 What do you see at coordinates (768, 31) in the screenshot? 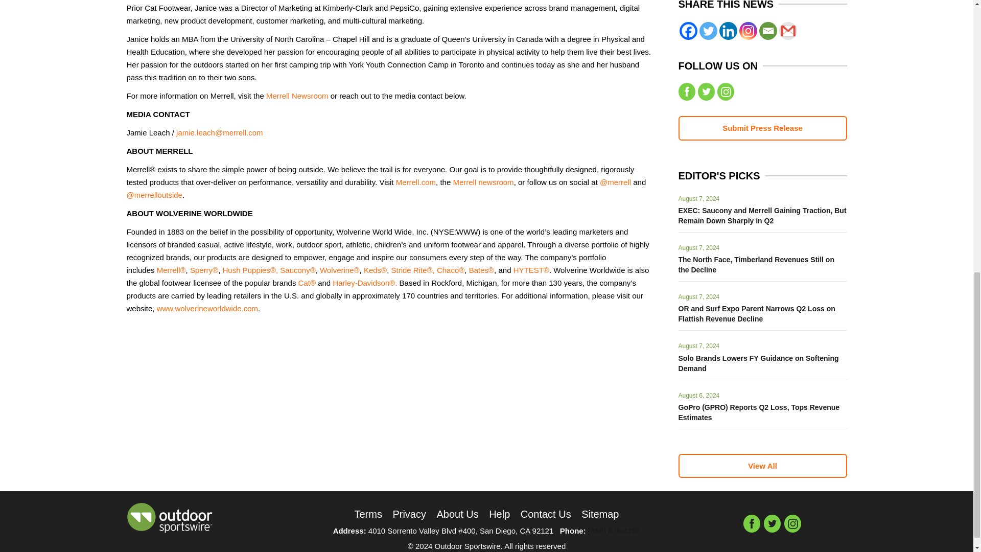
I see `Email` at bounding box center [768, 31].